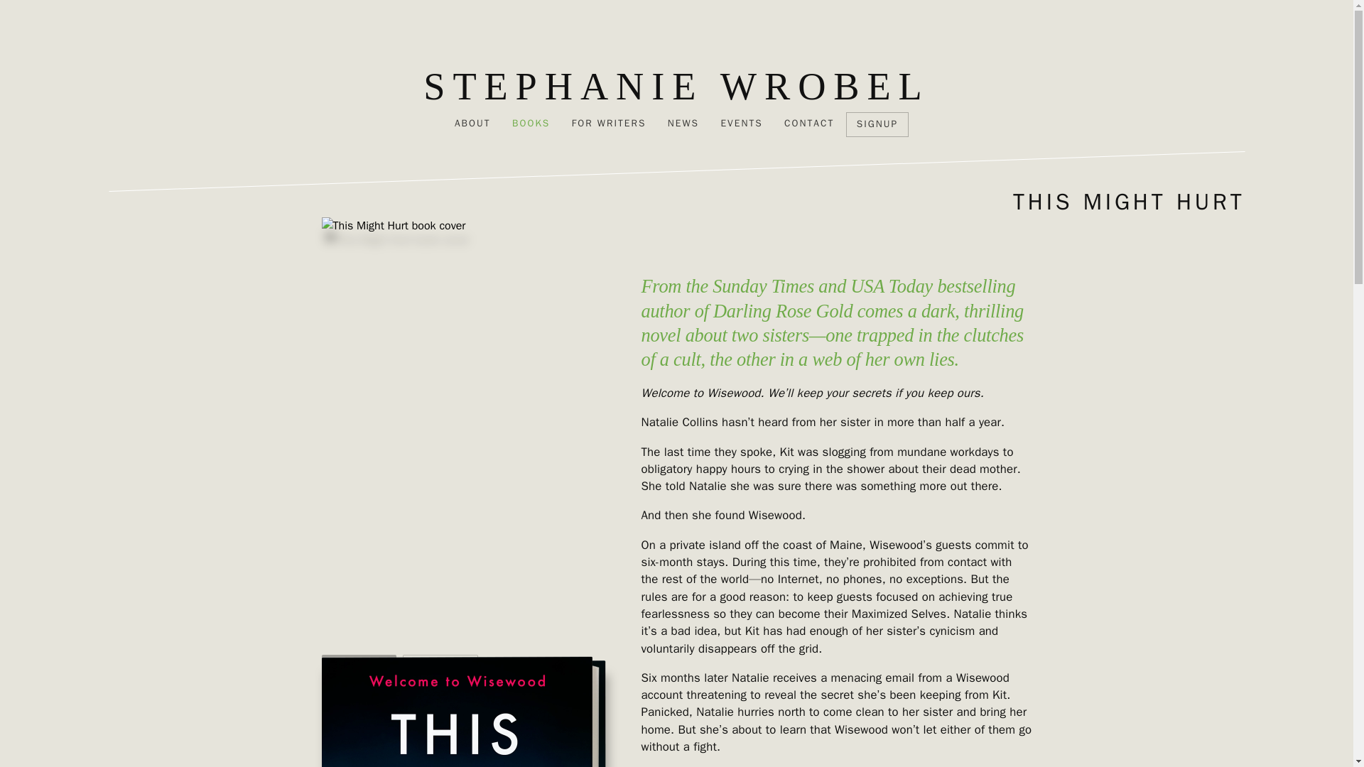 The height and width of the screenshot is (767, 1364). Describe the element at coordinates (683, 124) in the screenshot. I see `NEWS` at that location.